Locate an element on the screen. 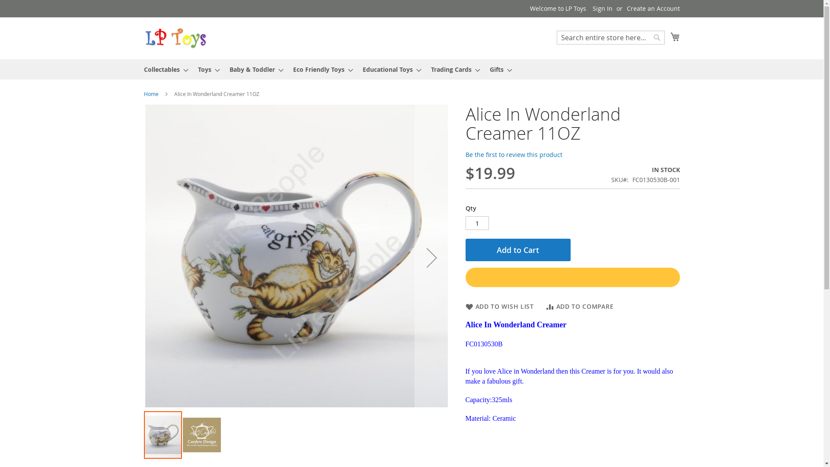 Image resolution: width=830 pixels, height=467 pixels. Baby & Toddler is located at coordinates (253, 69).